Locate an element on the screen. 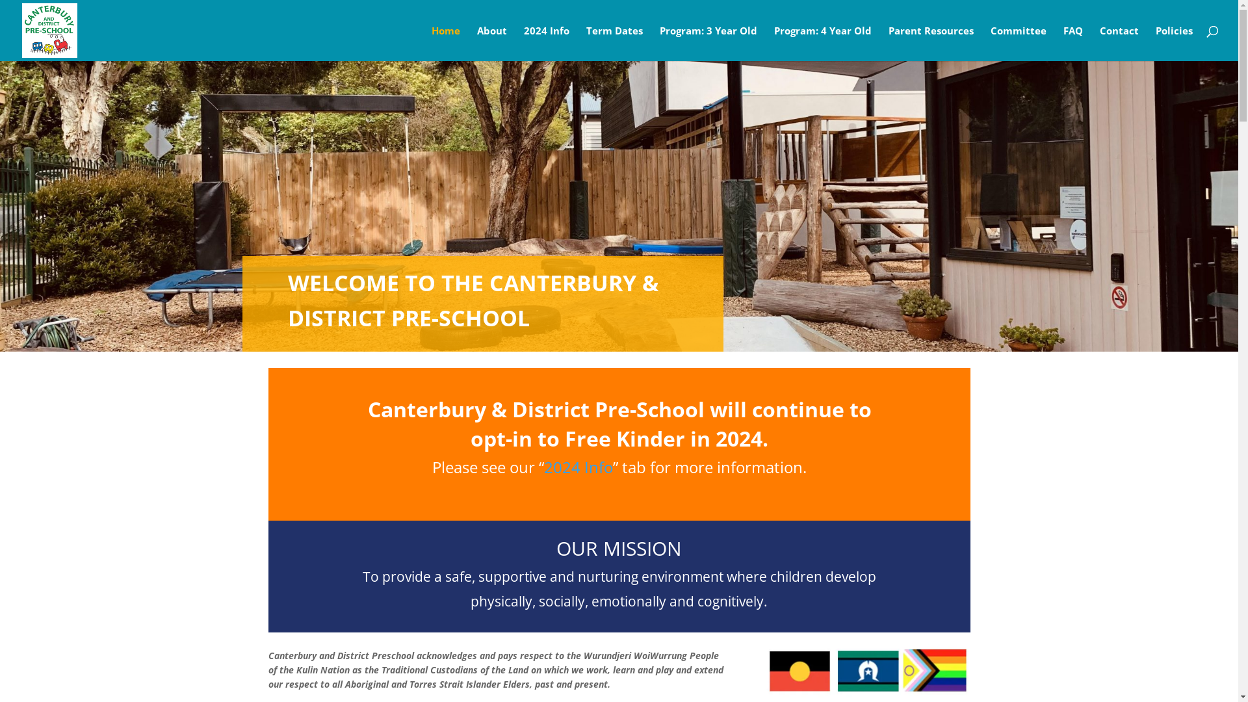 This screenshot has height=702, width=1248. FAQ is located at coordinates (1073, 44).